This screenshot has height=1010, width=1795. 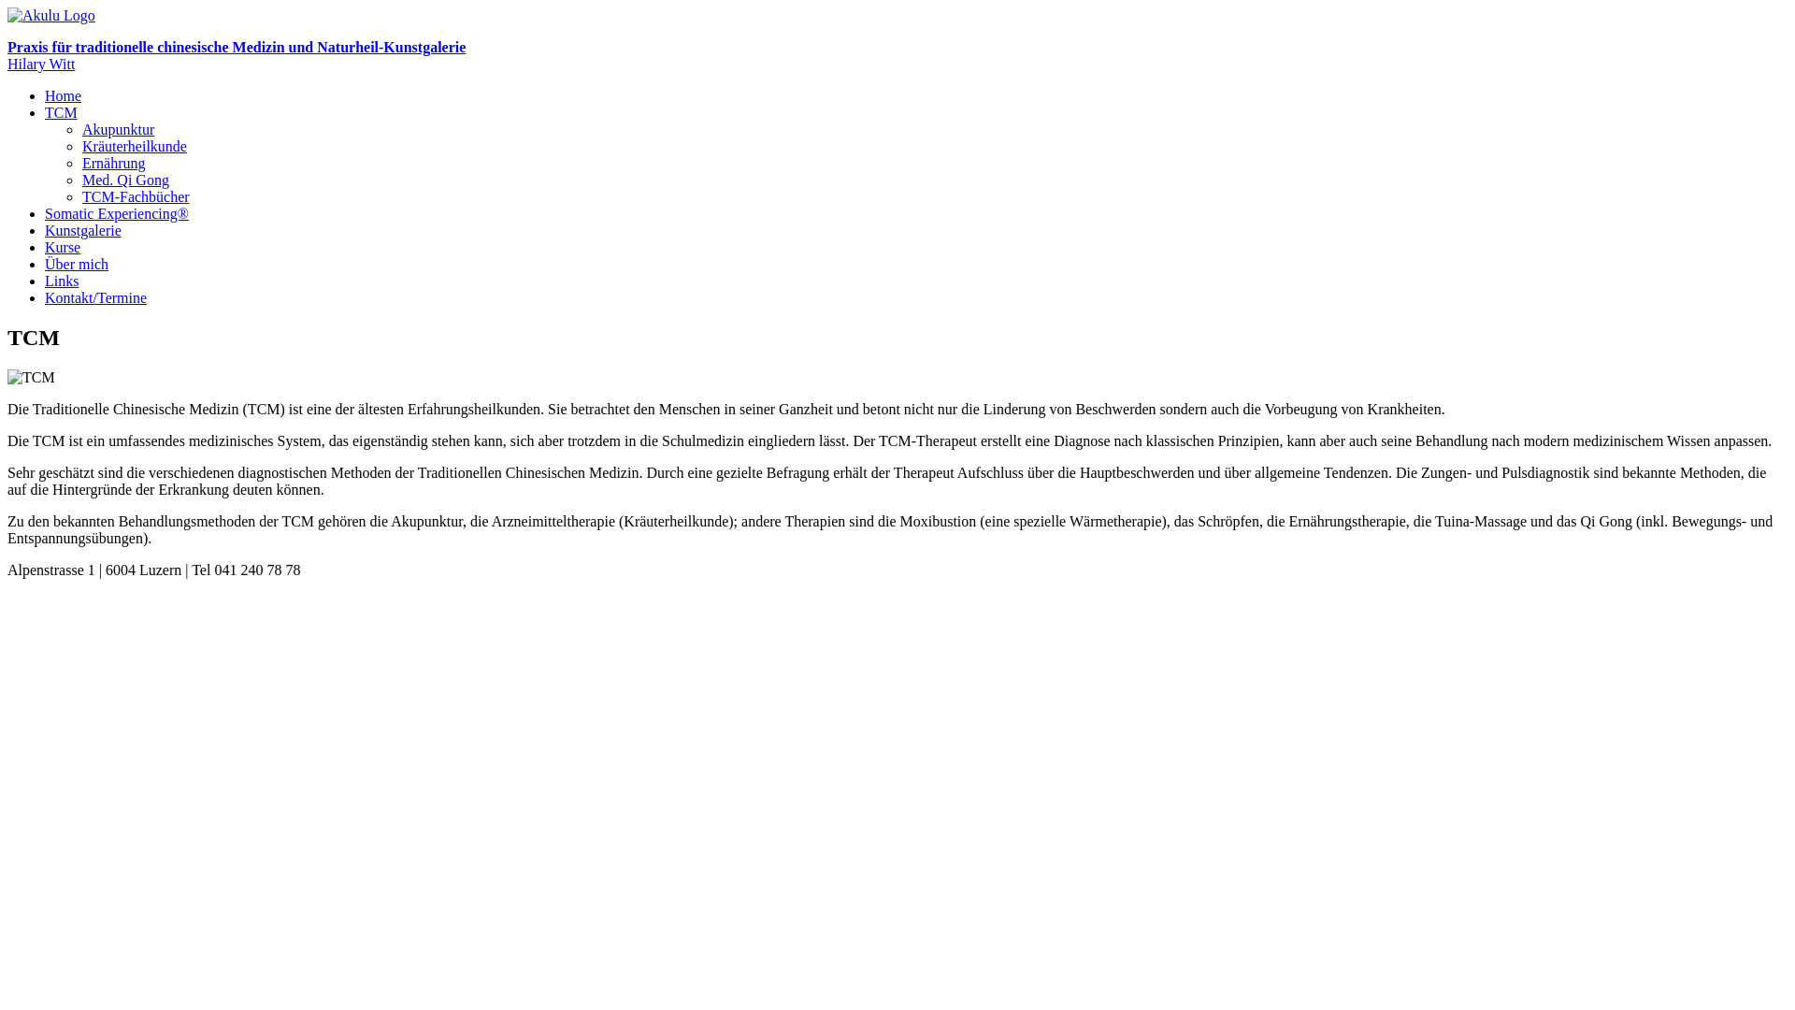 I want to click on Links, so click(x=62, y=281).